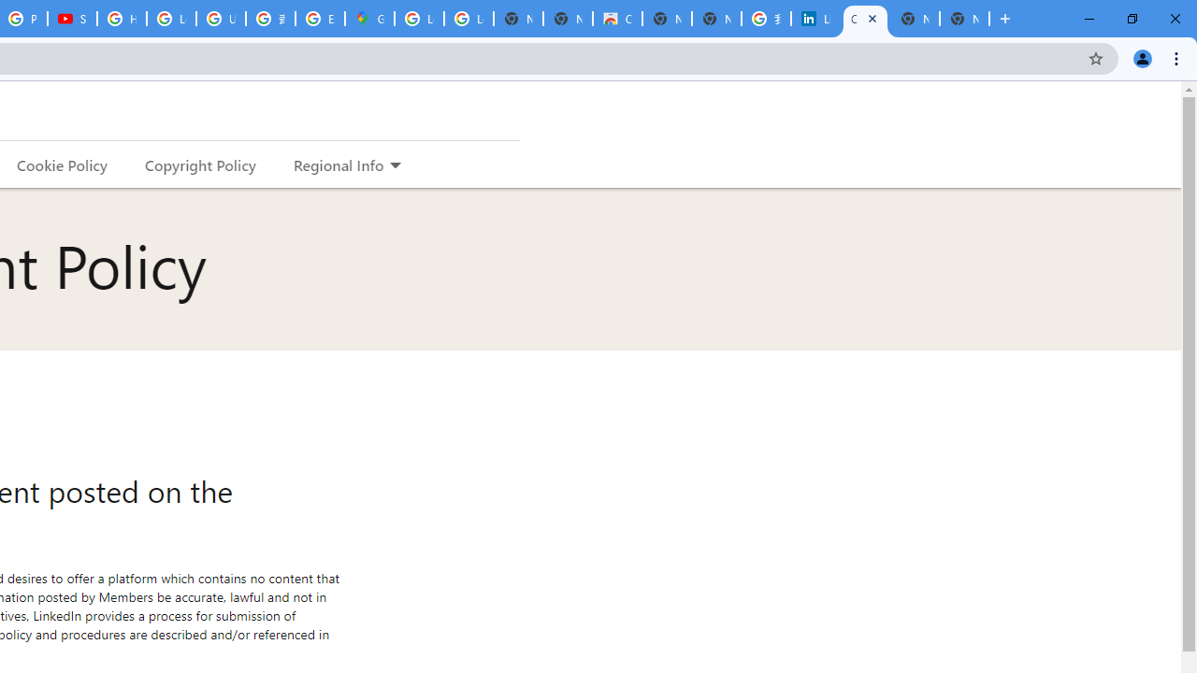 This screenshot has height=673, width=1197. Describe the element at coordinates (320, 19) in the screenshot. I see `Explore new street-level details - Google Maps Help` at that location.